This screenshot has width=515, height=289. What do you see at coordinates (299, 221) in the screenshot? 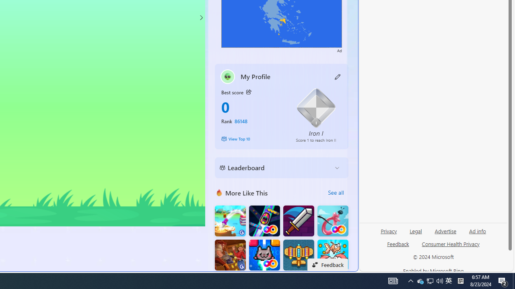
I see `Dungeon Master Knight` at bounding box center [299, 221].